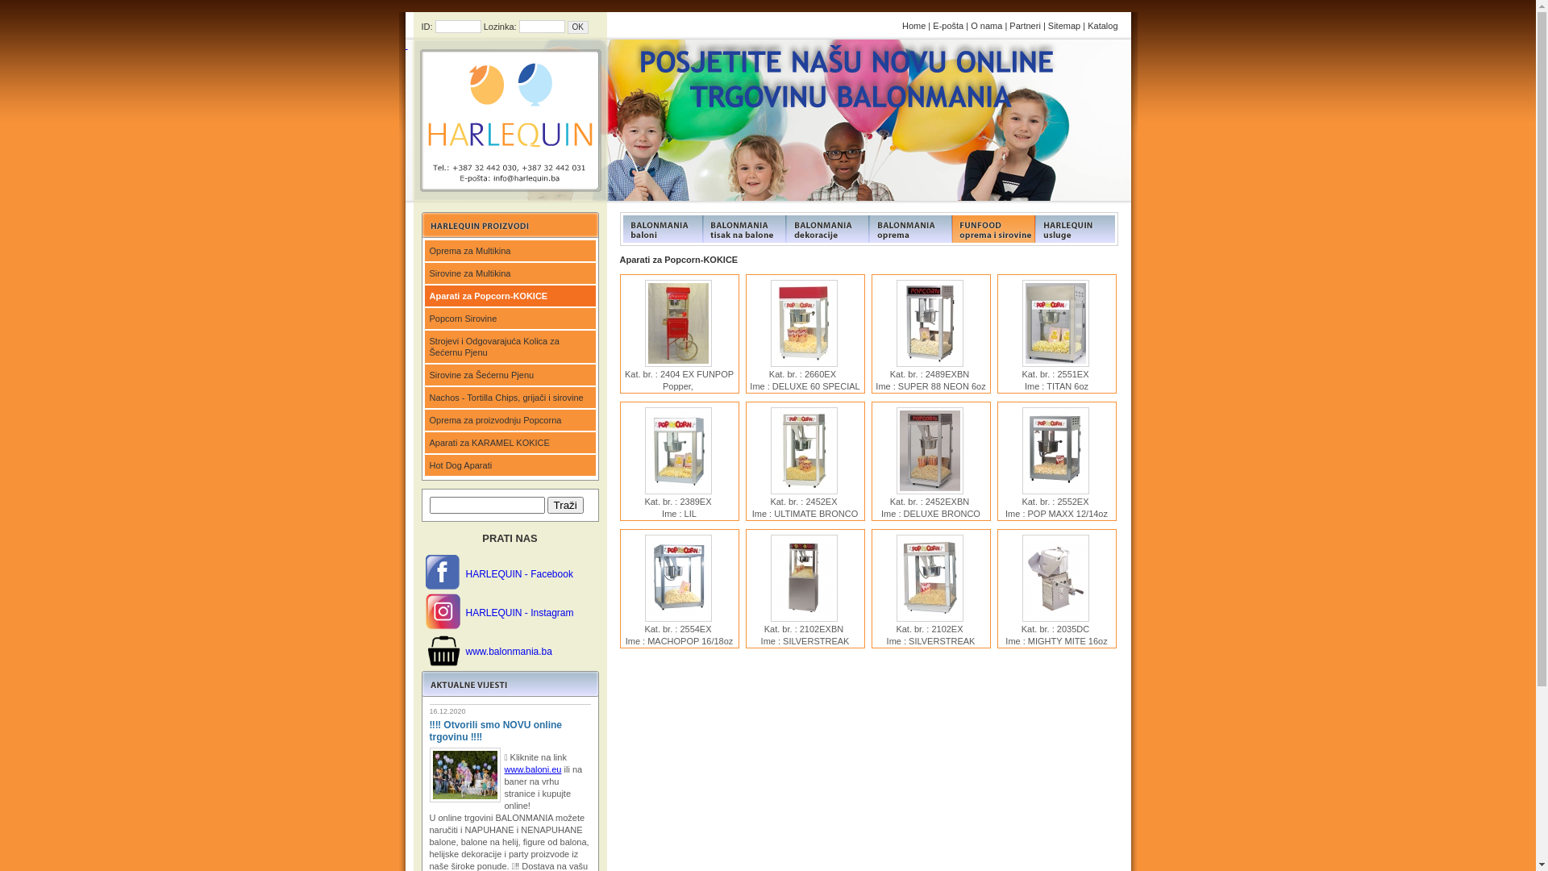 The image size is (1548, 871). Describe the element at coordinates (805, 578) in the screenshot. I see `SILVERSTREAK DELUXE NEON 14oz` at that location.